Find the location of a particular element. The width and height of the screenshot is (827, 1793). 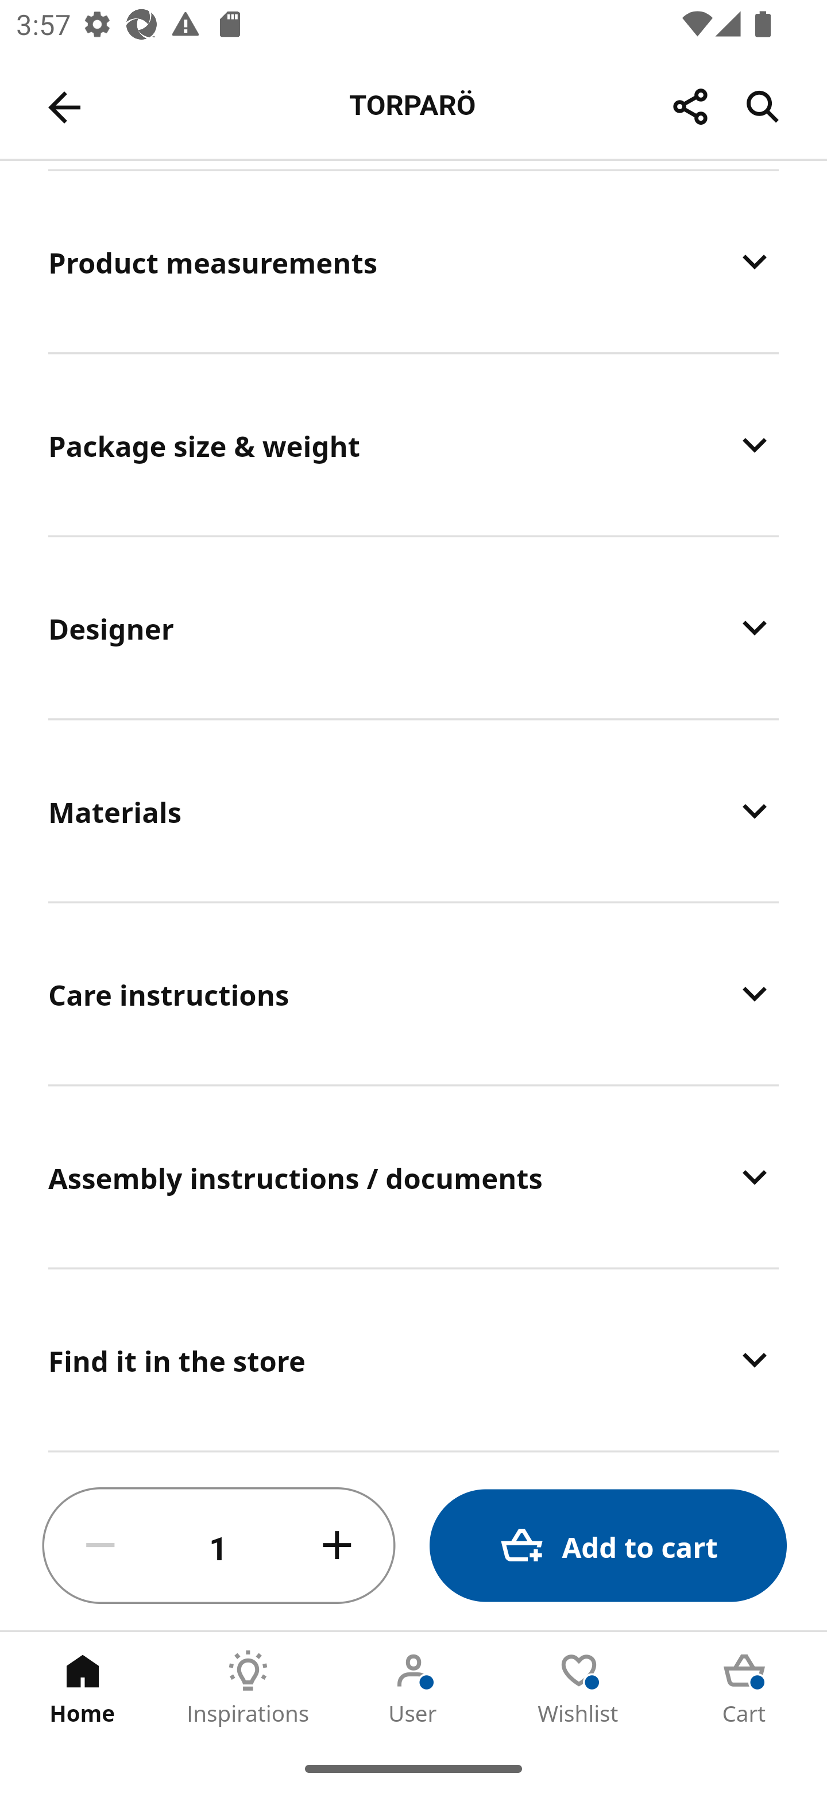

Designer is located at coordinates (413, 628).